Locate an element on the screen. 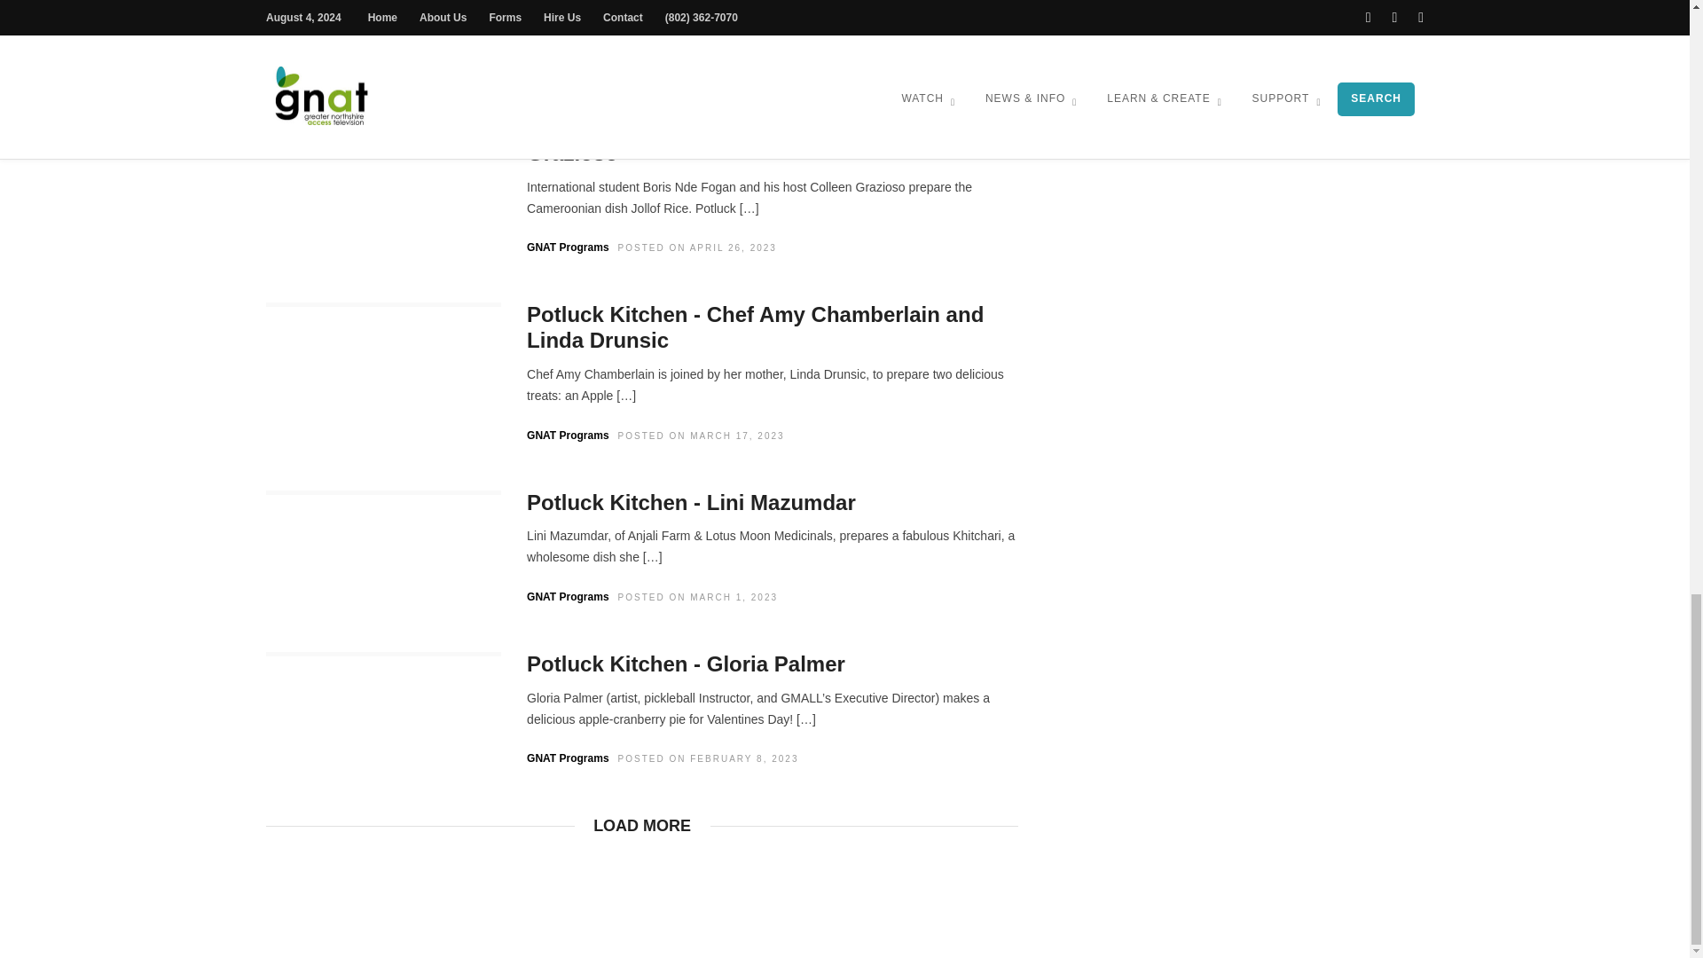 The height and width of the screenshot is (958, 1703). Potluck Kitchen - Chef Amy Chamberlain and Linda Drunsic is located at coordinates (755, 327).